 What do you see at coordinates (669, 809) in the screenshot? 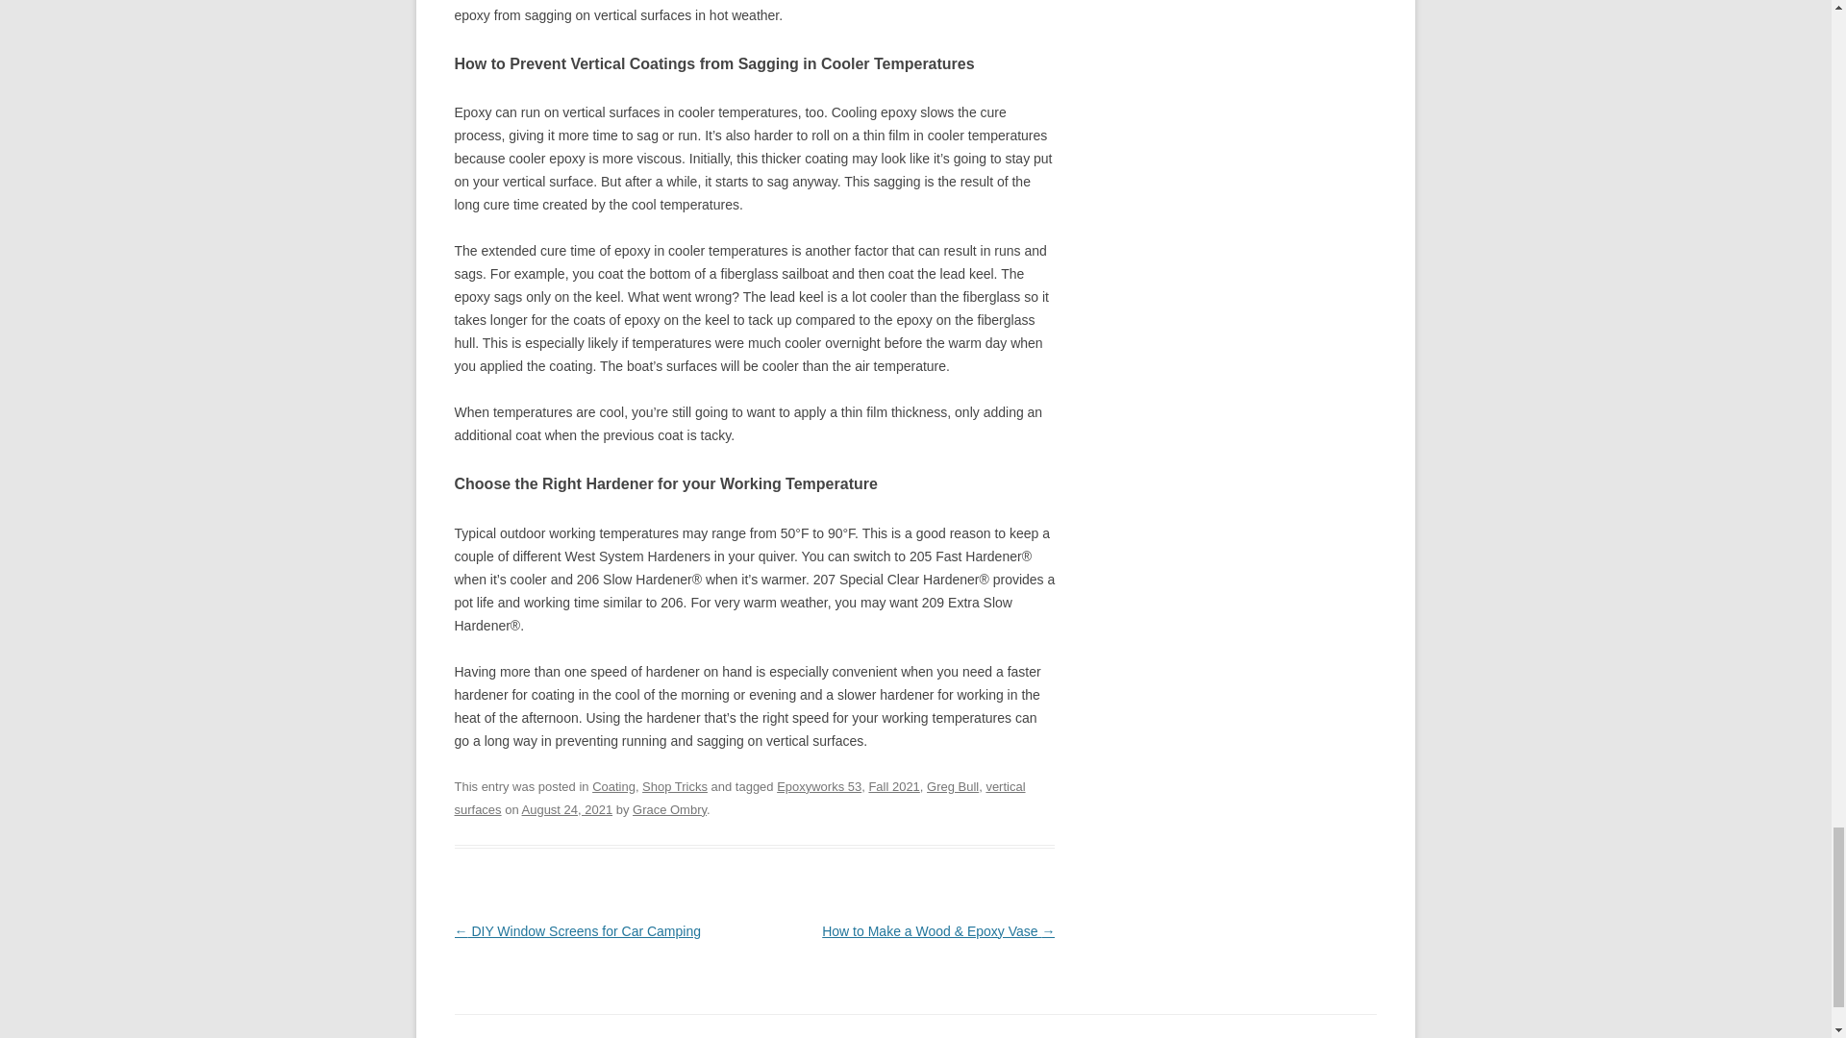
I see `View all posts by Grace Ombry` at bounding box center [669, 809].